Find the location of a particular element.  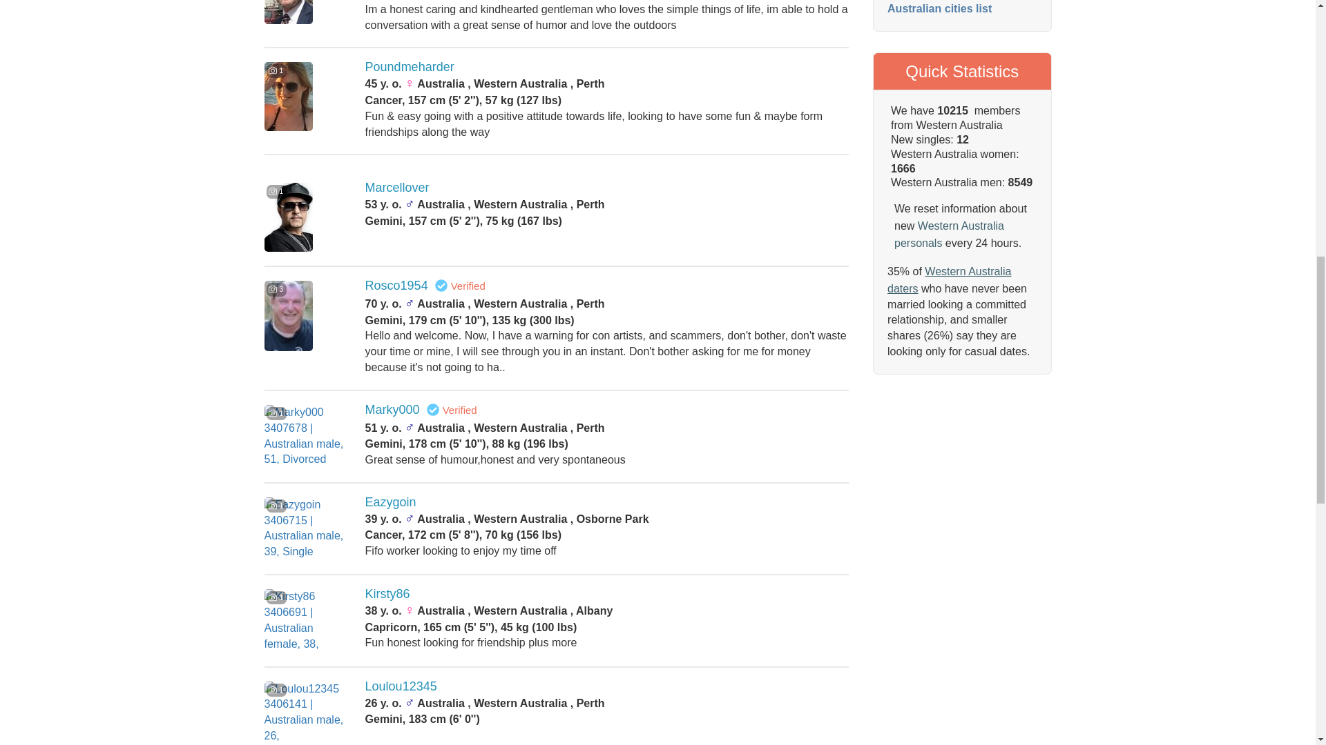

Poundmeharder is located at coordinates (410, 66).